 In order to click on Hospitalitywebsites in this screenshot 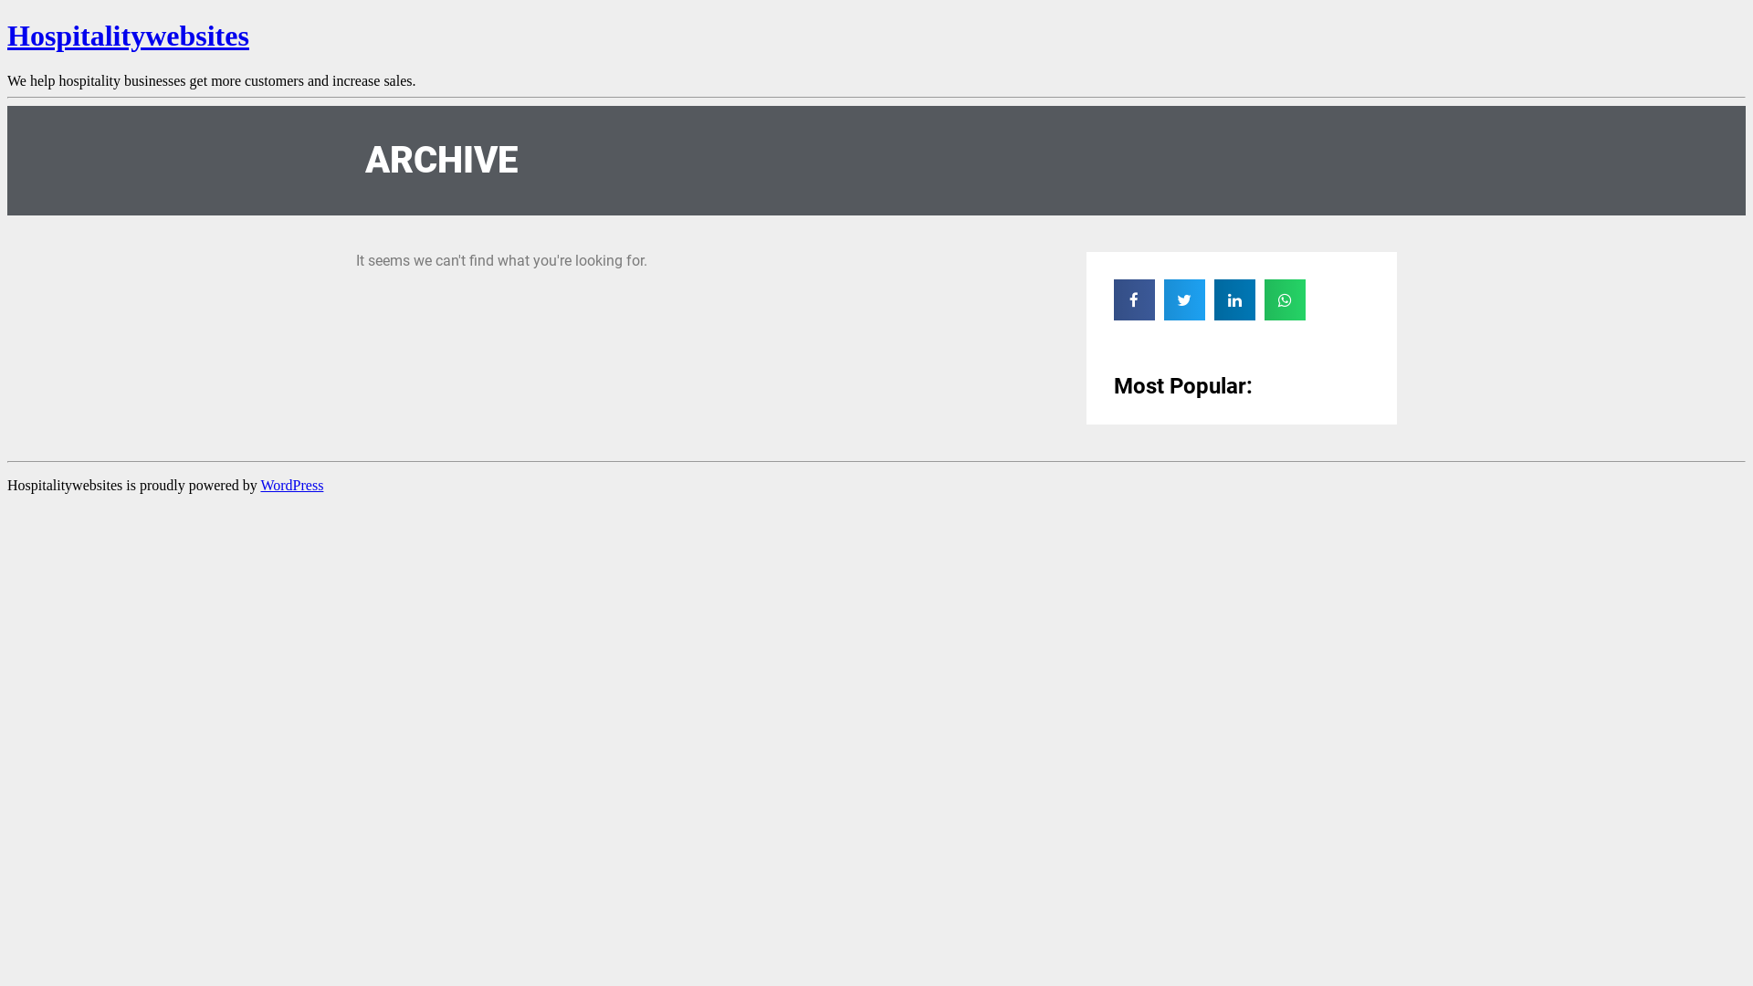, I will do `click(128, 36)`.